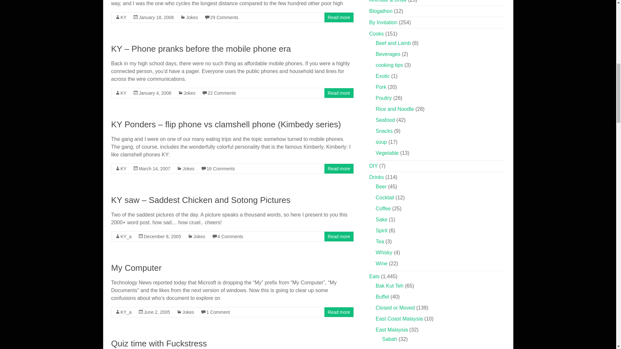 This screenshot has height=349, width=621. Describe the element at coordinates (124, 17) in the screenshot. I see `KY` at that location.